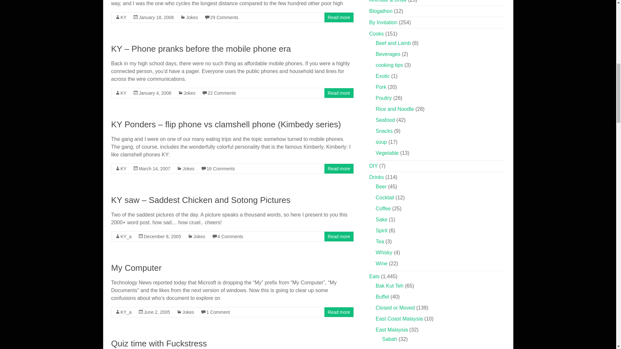 This screenshot has height=349, width=621. Describe the element at coordinates (124, 17) in the screenshot. I see `KY` at that location.